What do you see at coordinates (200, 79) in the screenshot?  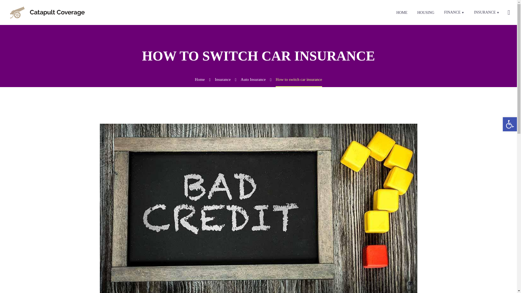 I see `Home` at bounding box center [200, 79].